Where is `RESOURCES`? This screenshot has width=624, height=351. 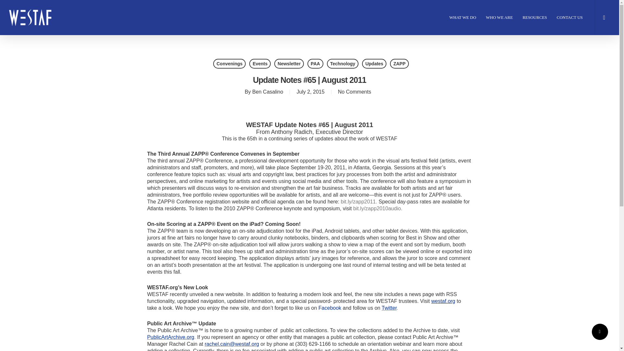 RESOURCES is located at coordinates (535, 18).